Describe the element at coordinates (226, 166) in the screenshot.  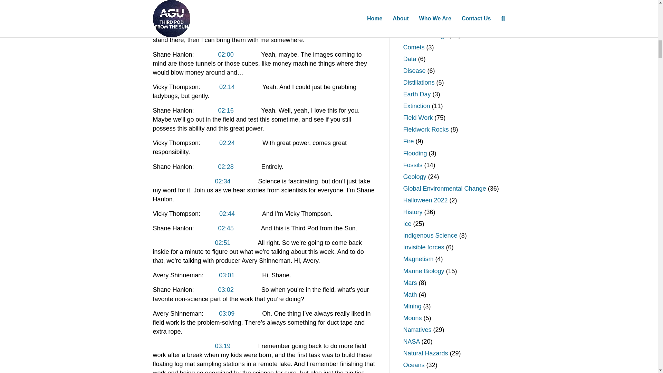
I see `02:28` at that location.